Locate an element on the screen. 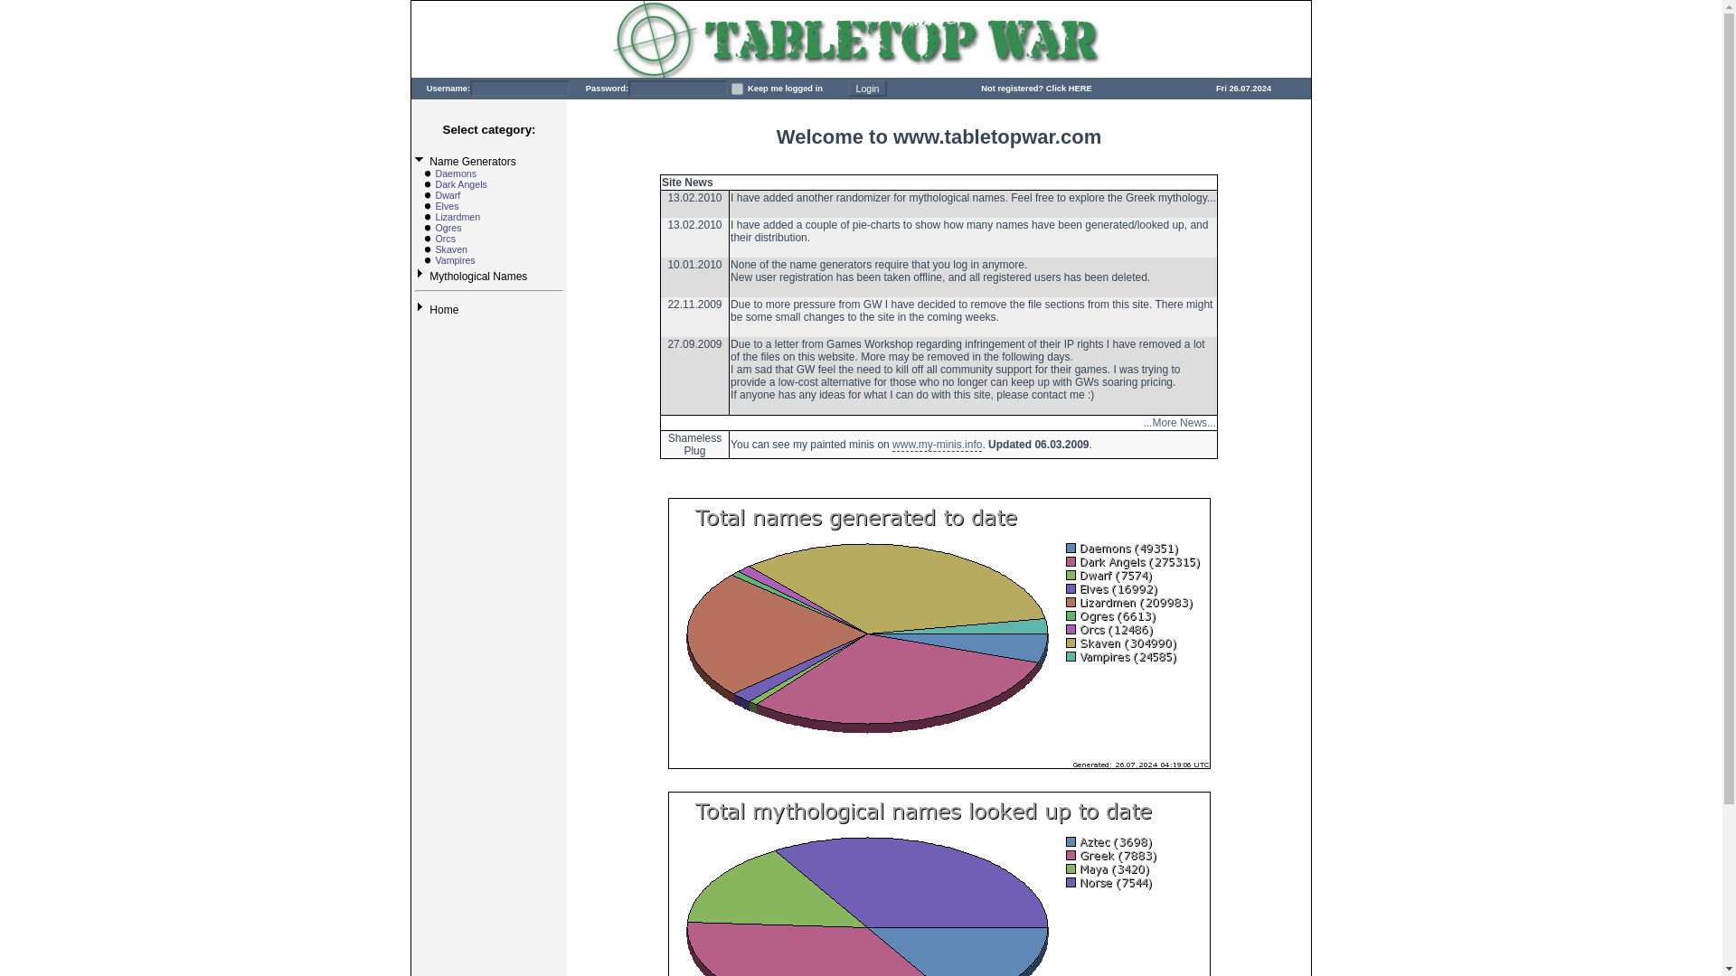 This screenshot has width=1736, height=976. Daemons is located at coordinates (456, 173).